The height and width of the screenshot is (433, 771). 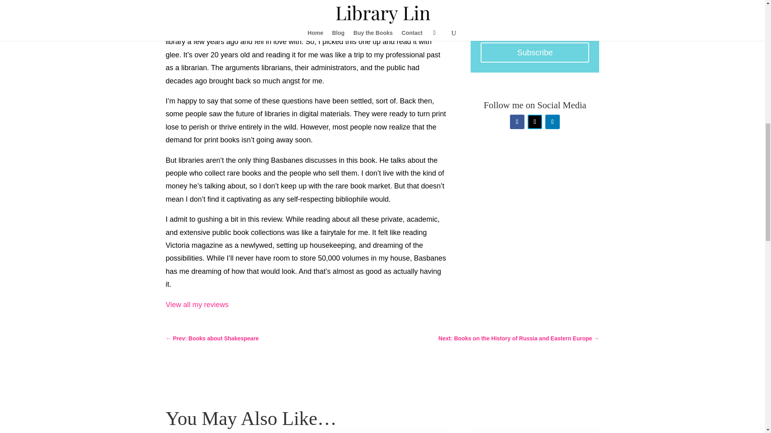 What do you see at coordinates (197, 305) in the screenshot?
I see `View all my reviews` at bounding box center [197, 305].